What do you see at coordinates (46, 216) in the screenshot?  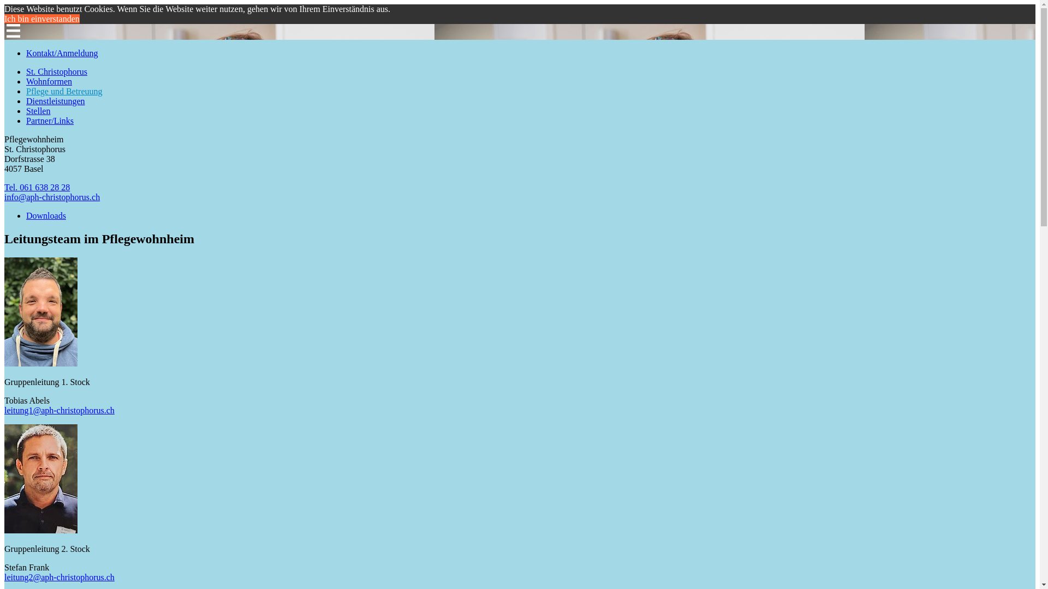 I see `Downloads` at bounding box center [46, 216].